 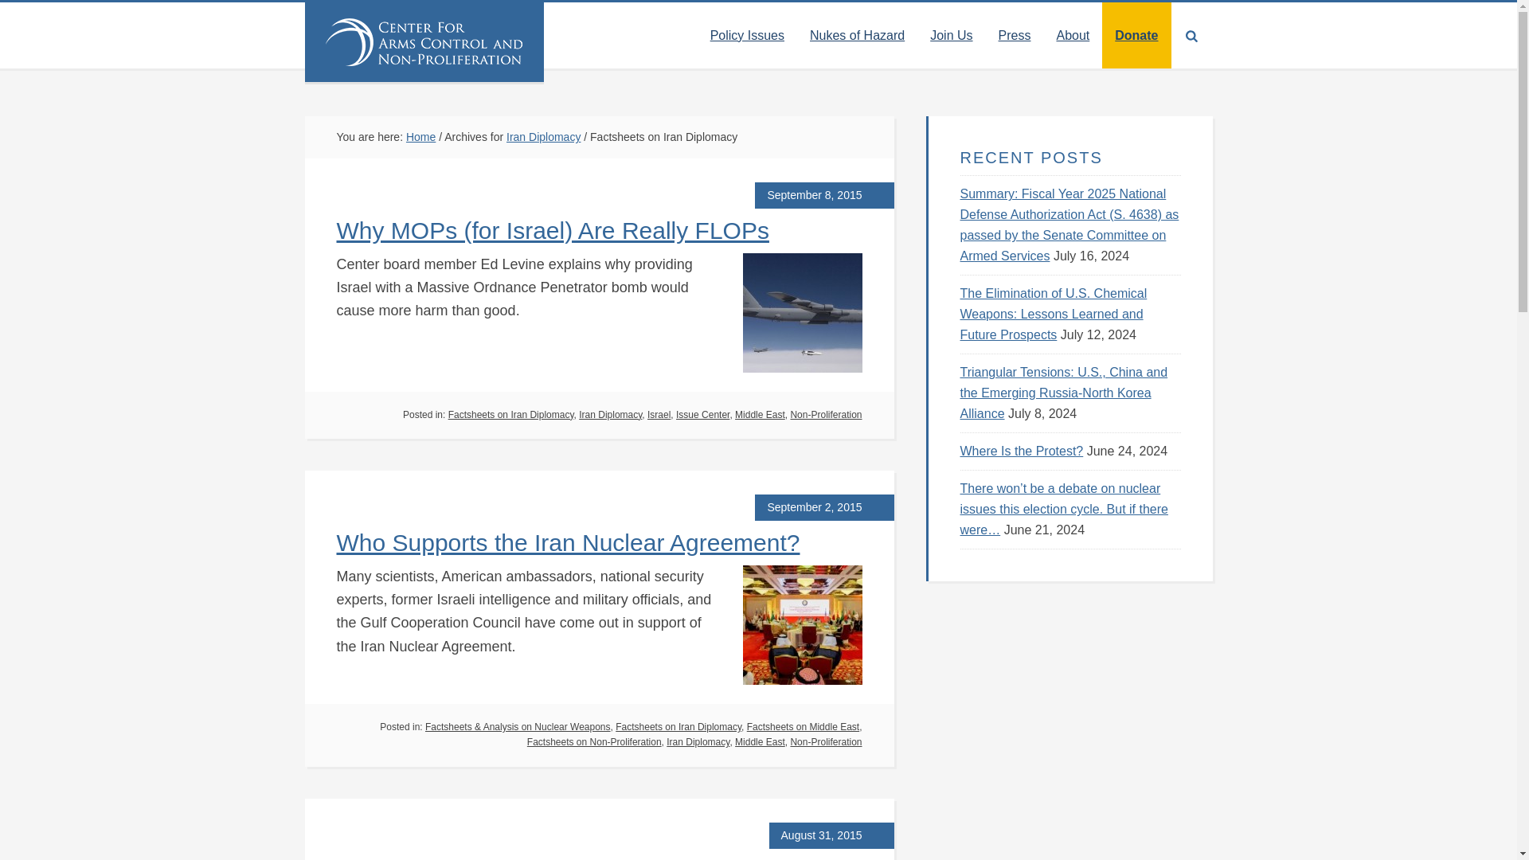 What do you see at coordinates (511, 415) in the screenshot?
I see `Factsheets on Iran Diplomacy` at bounding box center [511, 415].